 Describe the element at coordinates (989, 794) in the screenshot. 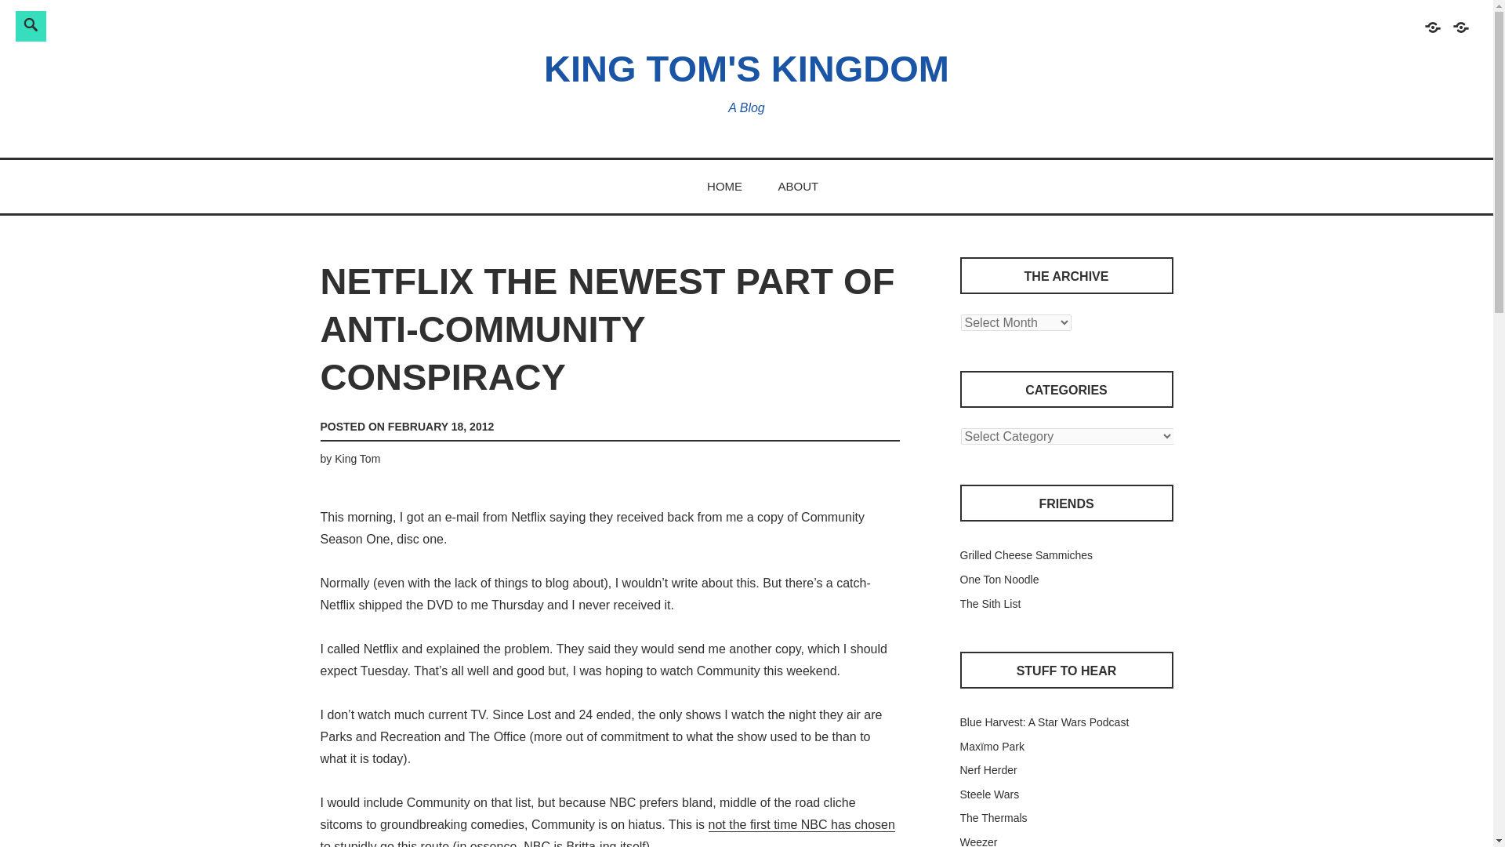

I see `Steele Wars` at that location.